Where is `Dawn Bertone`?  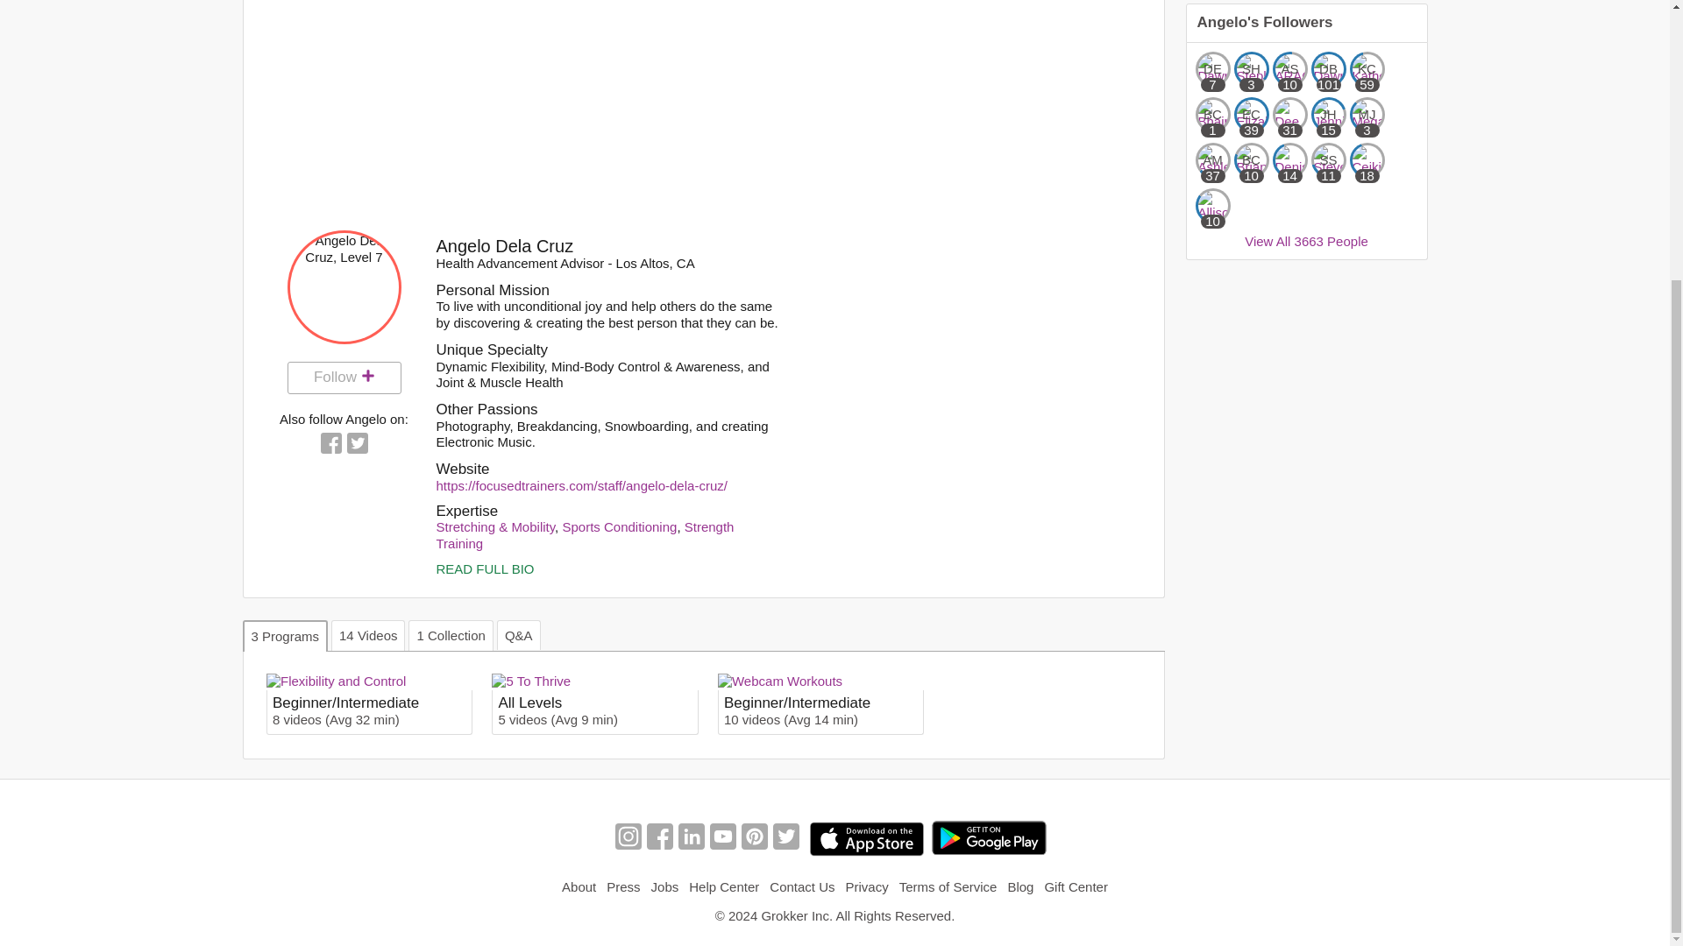
Dawn Bertone is located at coordinates (1329, 69).